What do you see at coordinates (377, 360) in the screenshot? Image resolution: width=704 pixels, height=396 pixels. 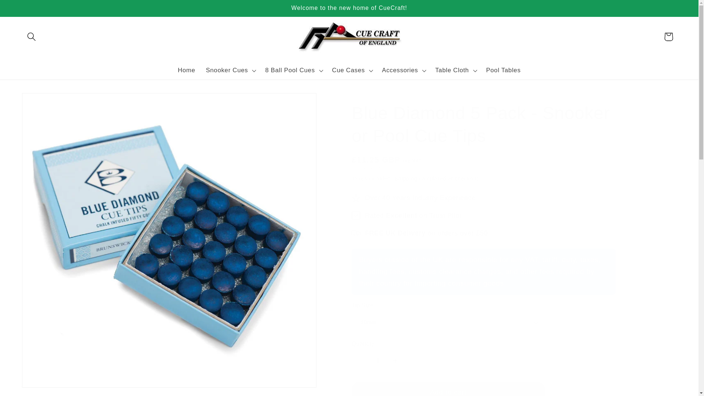 I see `1` at bounding box center [377, 360].